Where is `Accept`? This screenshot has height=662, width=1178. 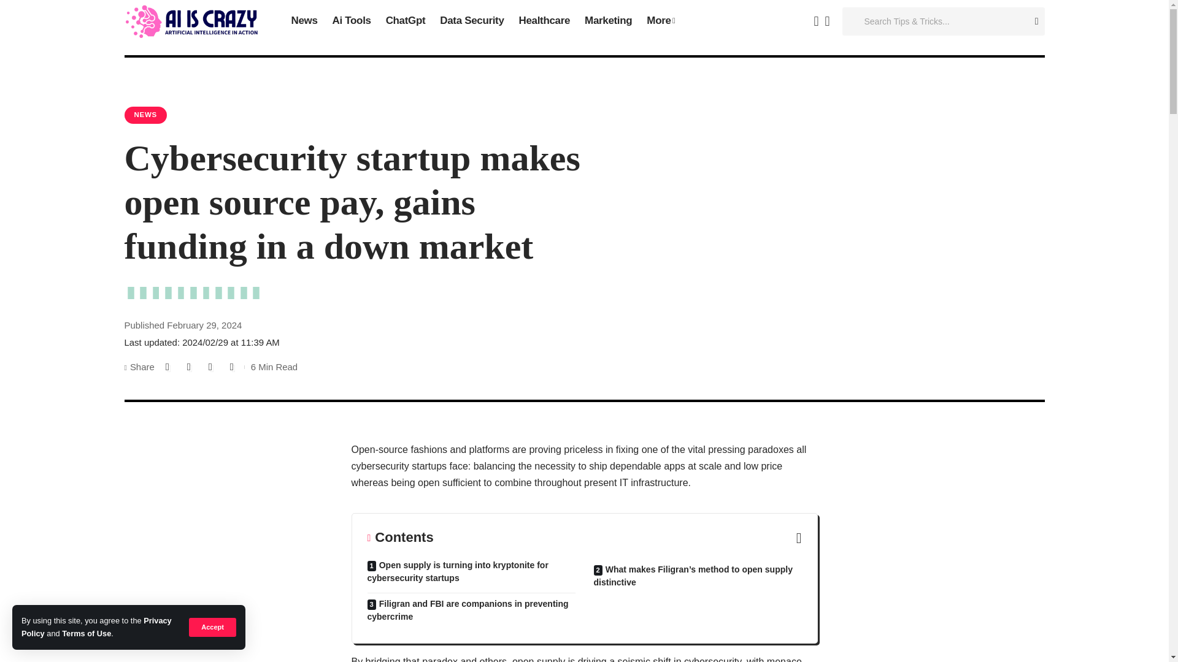 Accept is located at coordinates (212, 626).